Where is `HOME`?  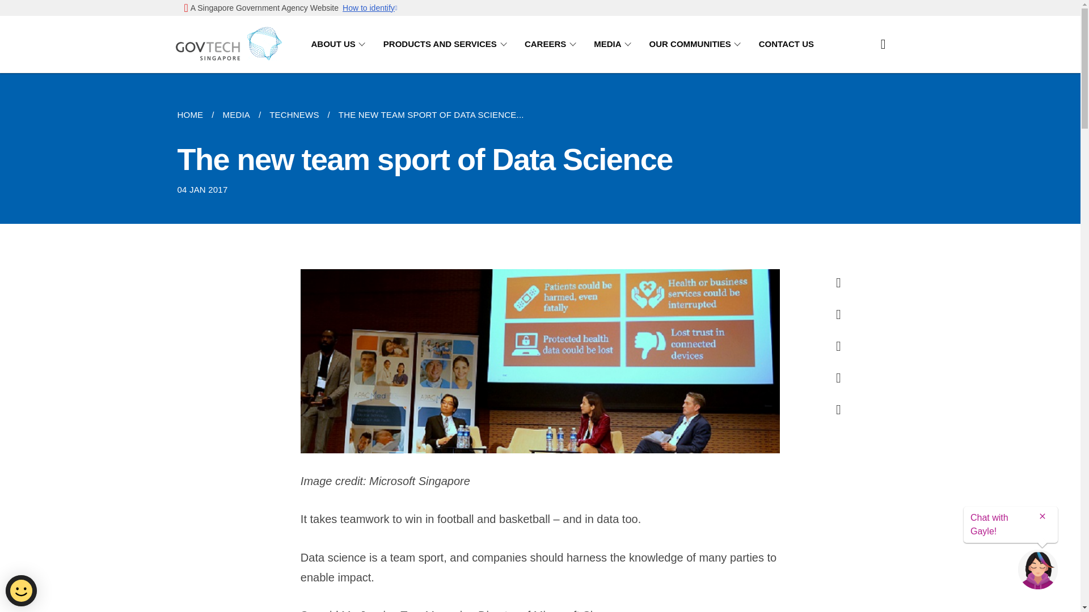
HOME is located at coordinates (194, 114).